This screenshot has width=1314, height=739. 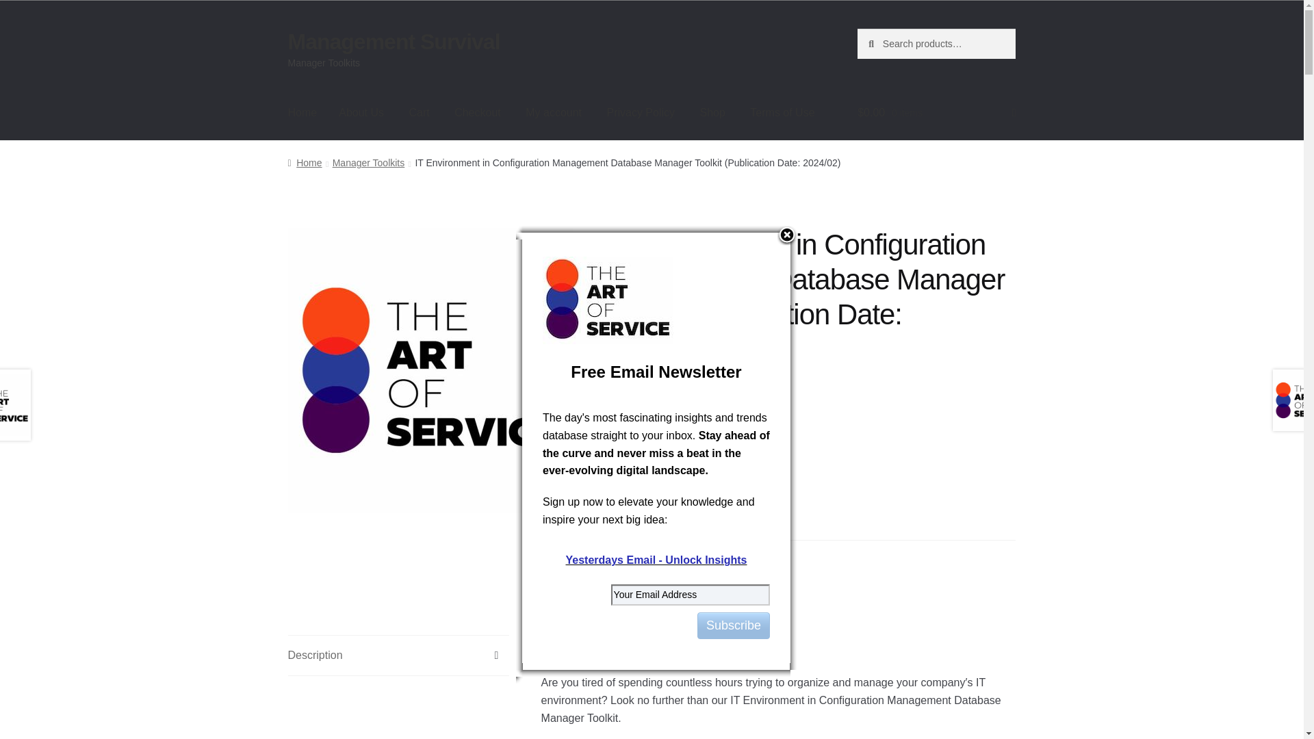 I want to click on Terms of Use, so click(x=782, y=113).